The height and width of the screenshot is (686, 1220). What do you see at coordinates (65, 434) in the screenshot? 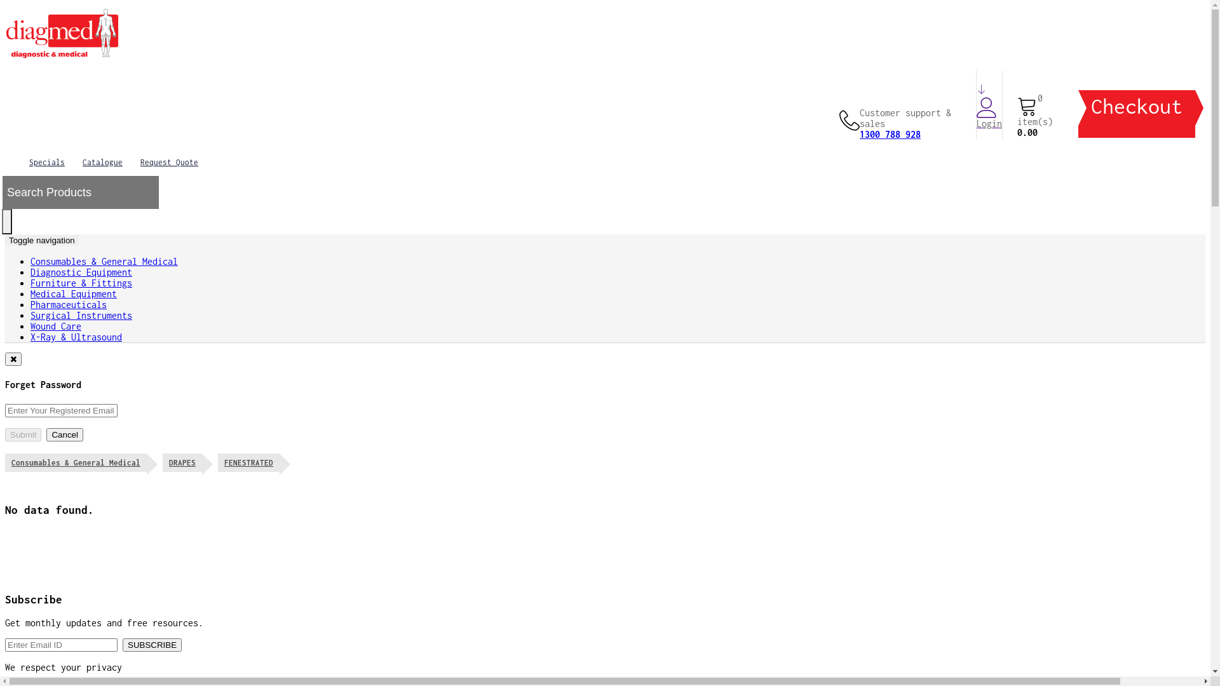
I see `Cancel` at bounding box center [65, 434].